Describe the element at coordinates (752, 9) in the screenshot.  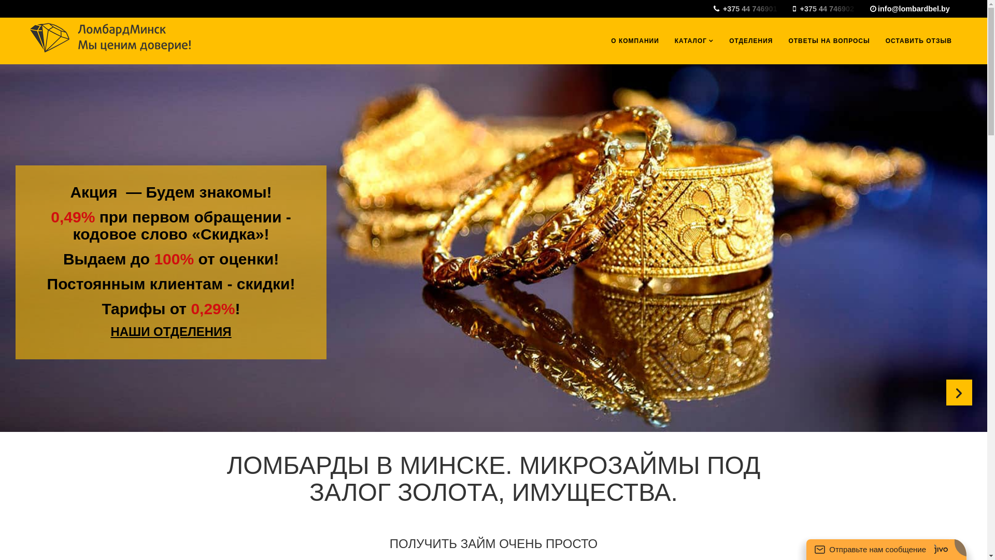
I see `+375 44 746901` at that location.